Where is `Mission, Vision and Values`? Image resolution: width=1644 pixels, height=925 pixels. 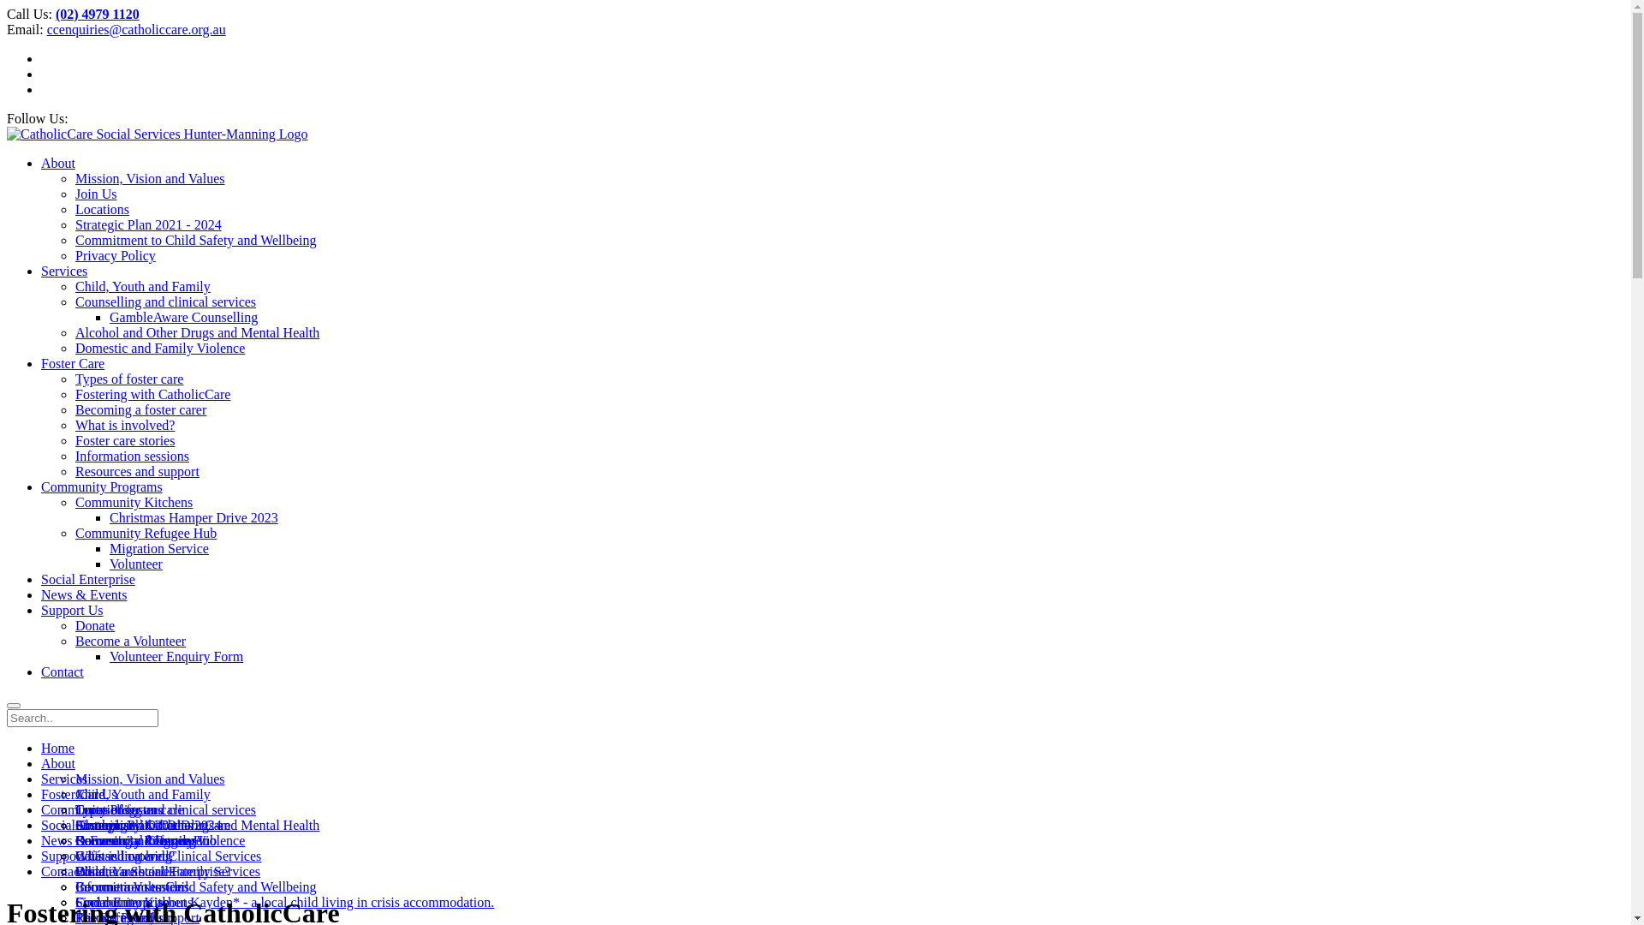 Mission, Vision and Values is located at coordinates (150, 779).